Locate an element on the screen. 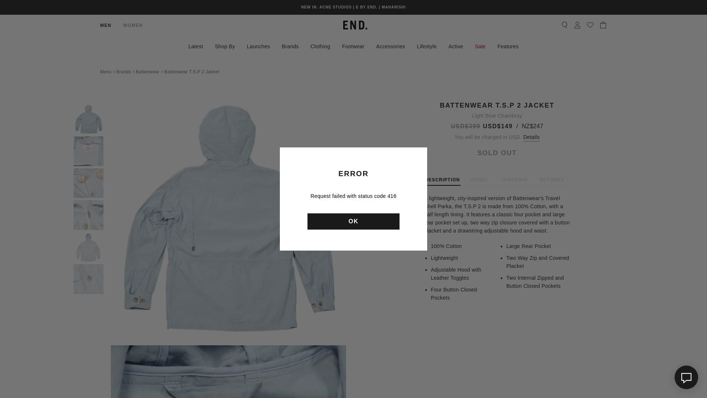  Brands is located at coordinates (290, 45).